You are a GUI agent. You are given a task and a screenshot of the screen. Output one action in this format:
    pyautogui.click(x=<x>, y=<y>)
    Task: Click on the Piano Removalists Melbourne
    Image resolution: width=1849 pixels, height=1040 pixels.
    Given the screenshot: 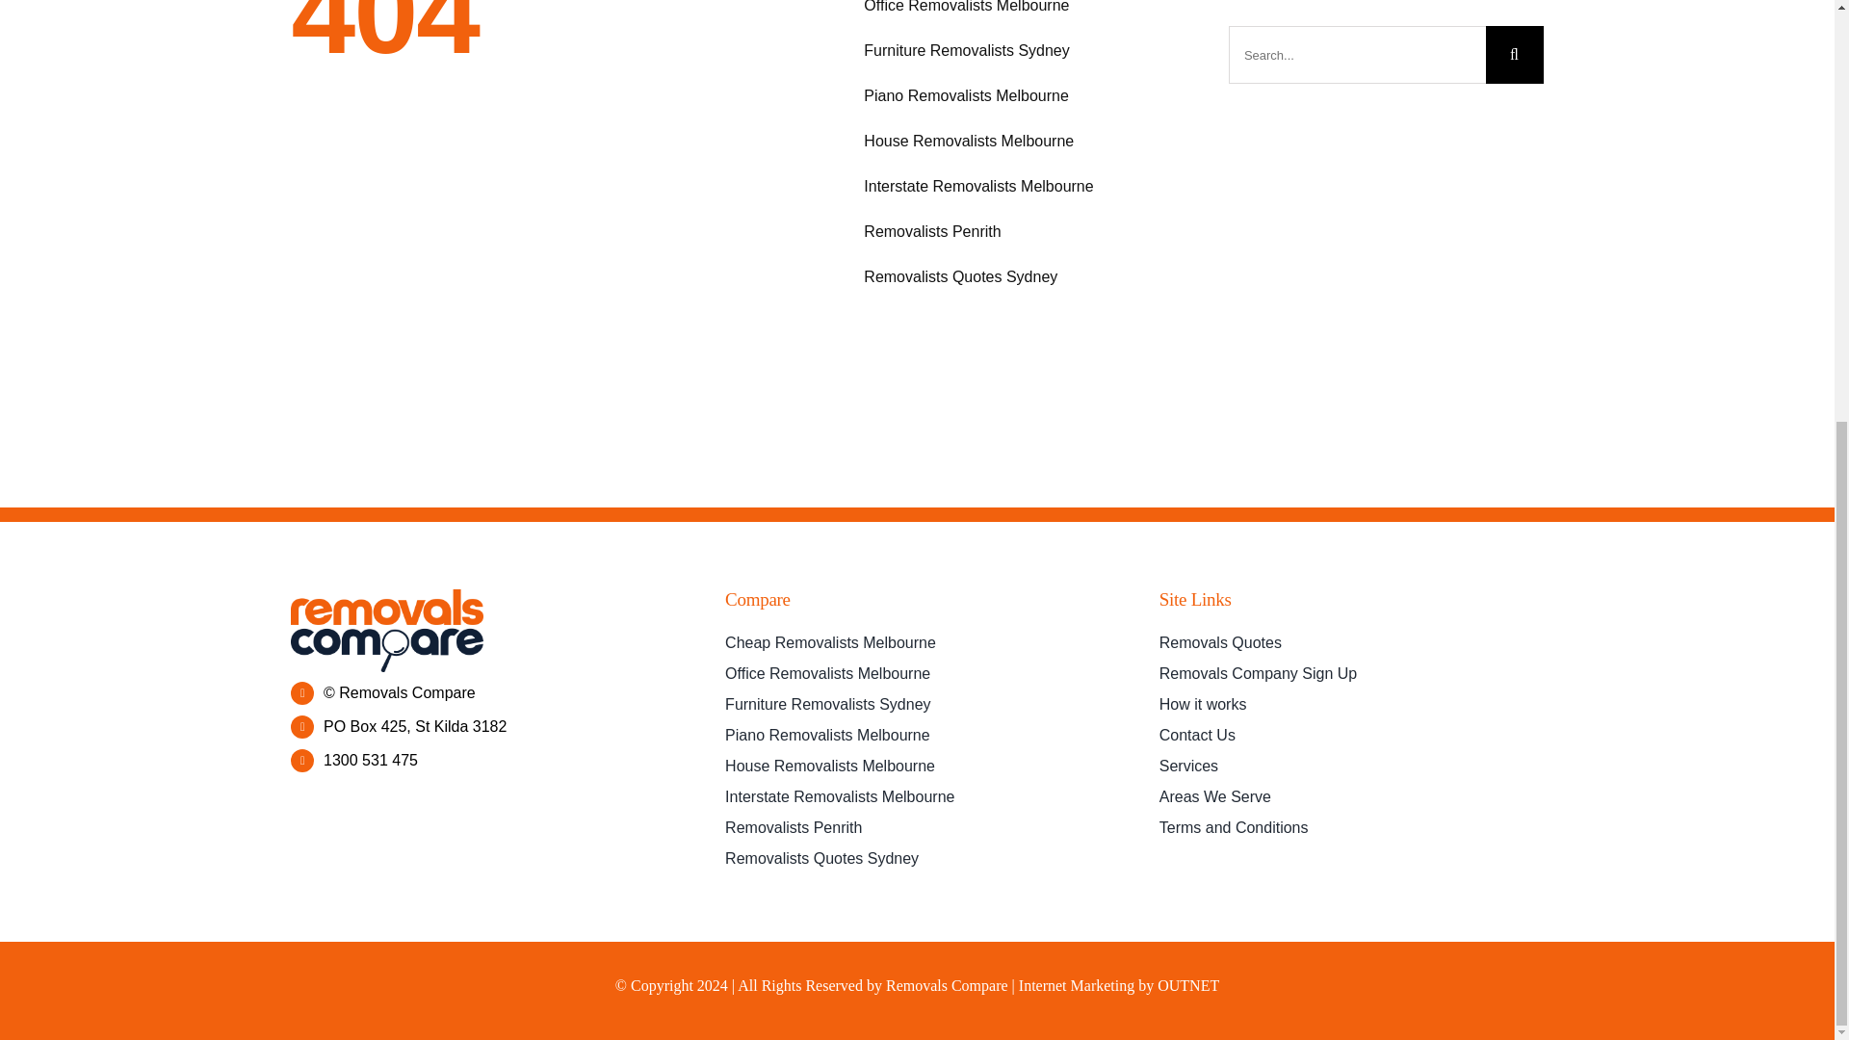 What is the action you would take?
    pyautogui.click(x=917, y=736)
    